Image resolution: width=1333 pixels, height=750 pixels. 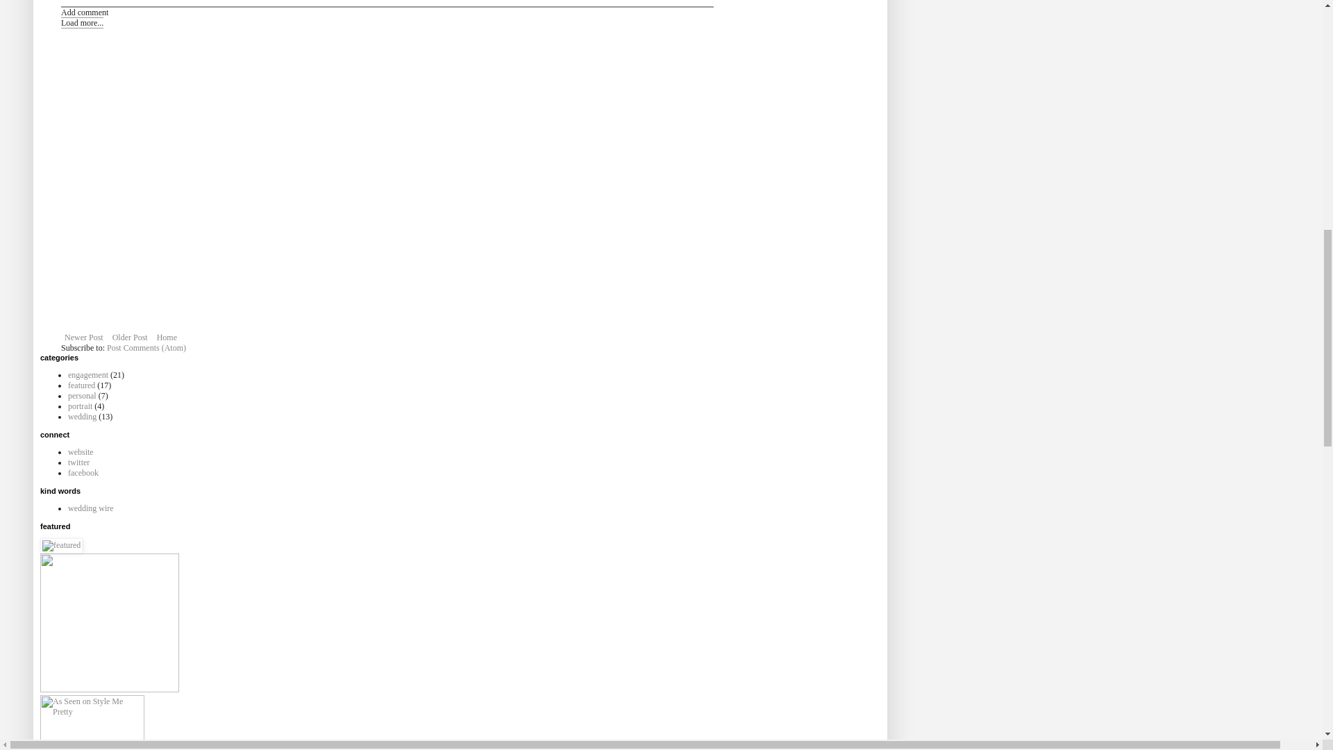 What do you see at coordinates (92, 722) in the screenshot?
I see `As Seen on Style Me Pretty` at bounding box center [92, 722].